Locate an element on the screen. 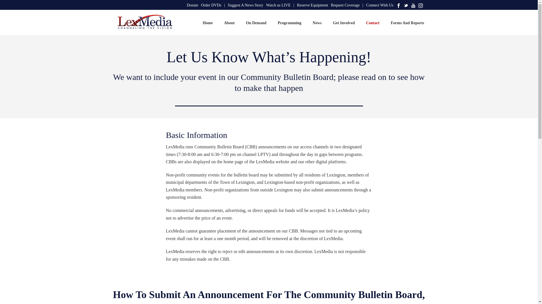 This screenshot has width=542, height=304. Contact is located at coordinates (373, 23).